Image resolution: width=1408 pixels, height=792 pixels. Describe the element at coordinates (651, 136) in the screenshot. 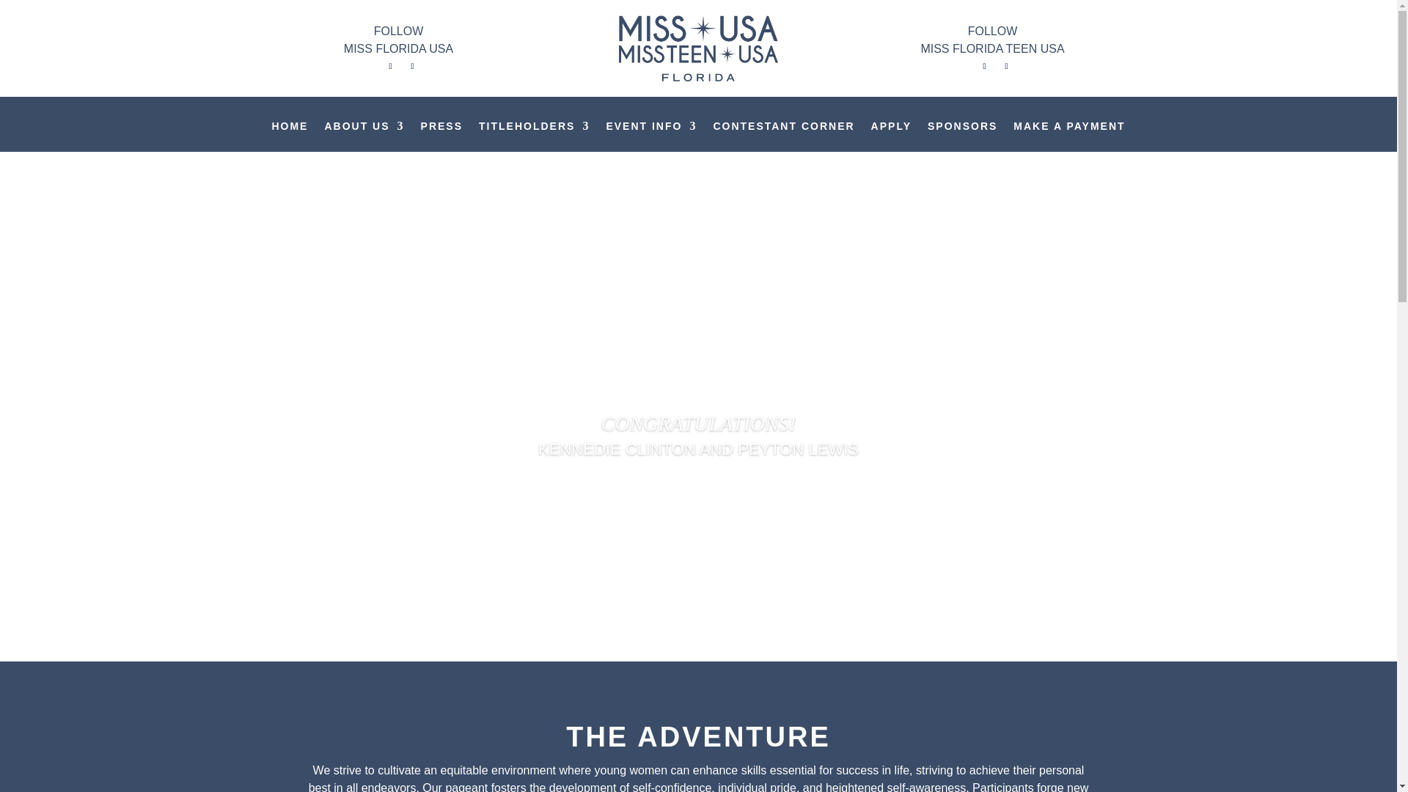

I see `EVENT INFO` at that location.